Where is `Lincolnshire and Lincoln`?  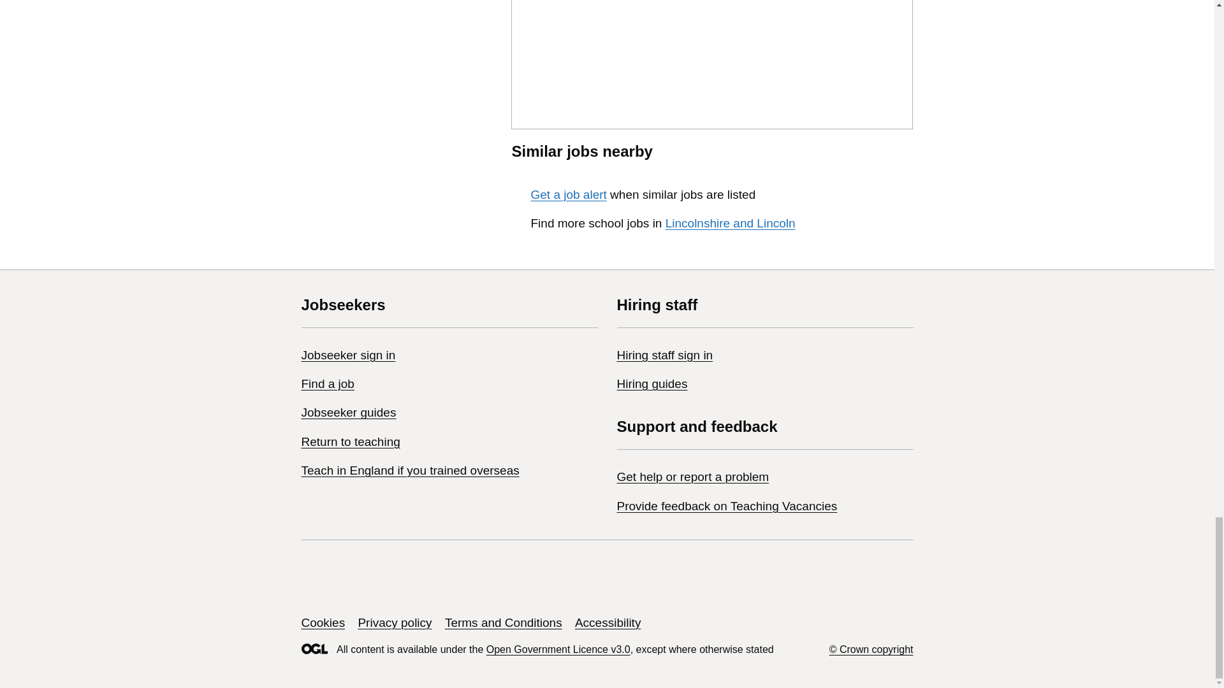 Lincolnshire and Lincoln is located at coordinates (731, 223).